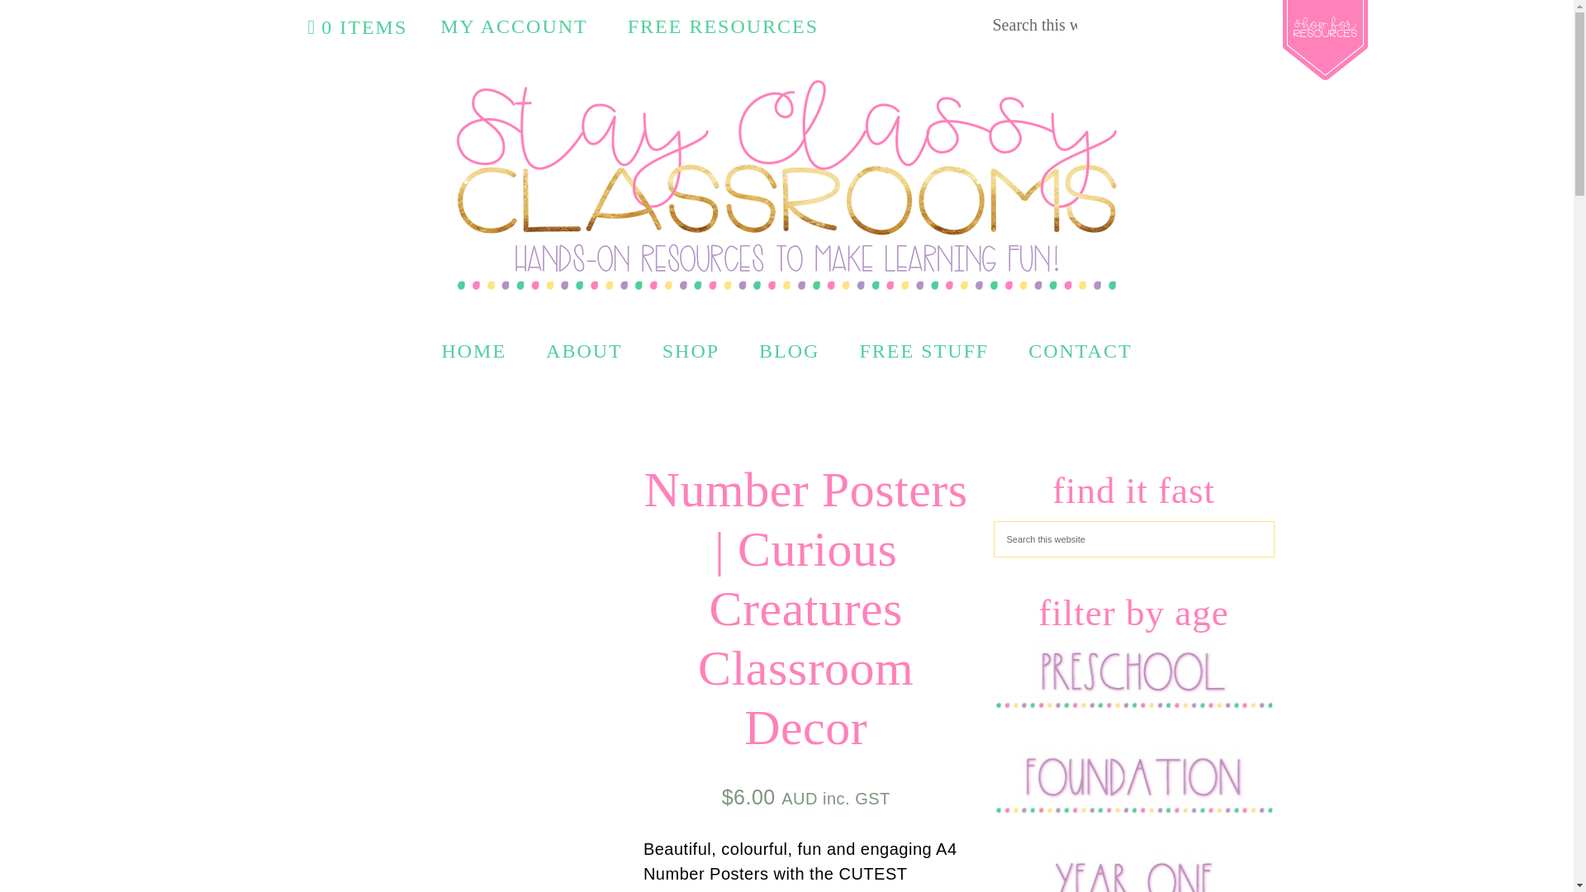  What do you see at coordinates (1080, 350) in the screenshot?
I see `CONTACT` at bounding box center [1080, 350].